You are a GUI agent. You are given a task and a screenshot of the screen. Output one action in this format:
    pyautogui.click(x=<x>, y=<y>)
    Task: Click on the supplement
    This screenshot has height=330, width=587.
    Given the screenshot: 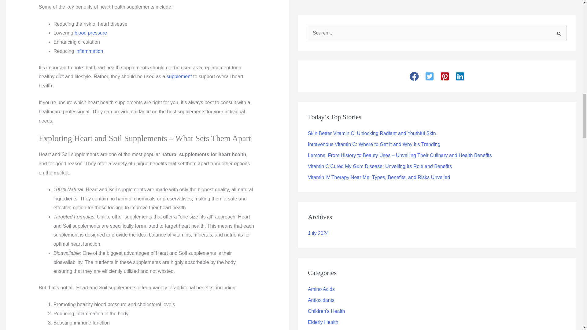 What is the action you would take?
    pyautogui.click(x=179, y=76)
    